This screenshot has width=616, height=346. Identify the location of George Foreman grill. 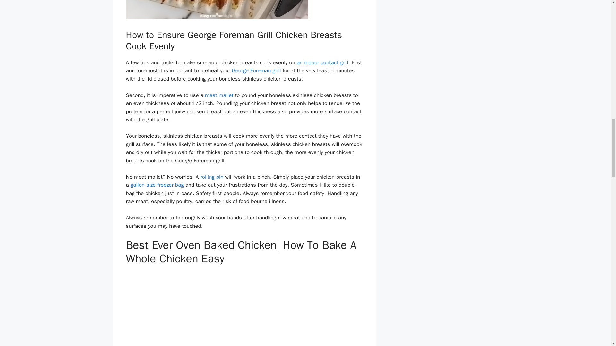
(256, 70).